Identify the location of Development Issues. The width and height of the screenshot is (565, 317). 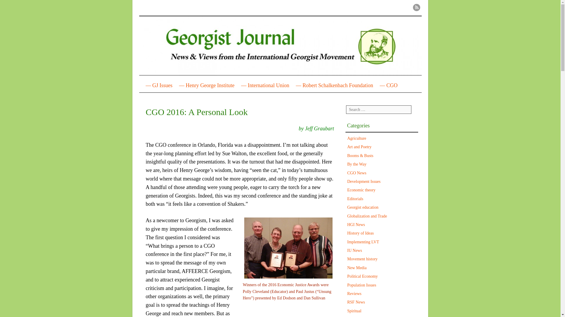
(364, 181).